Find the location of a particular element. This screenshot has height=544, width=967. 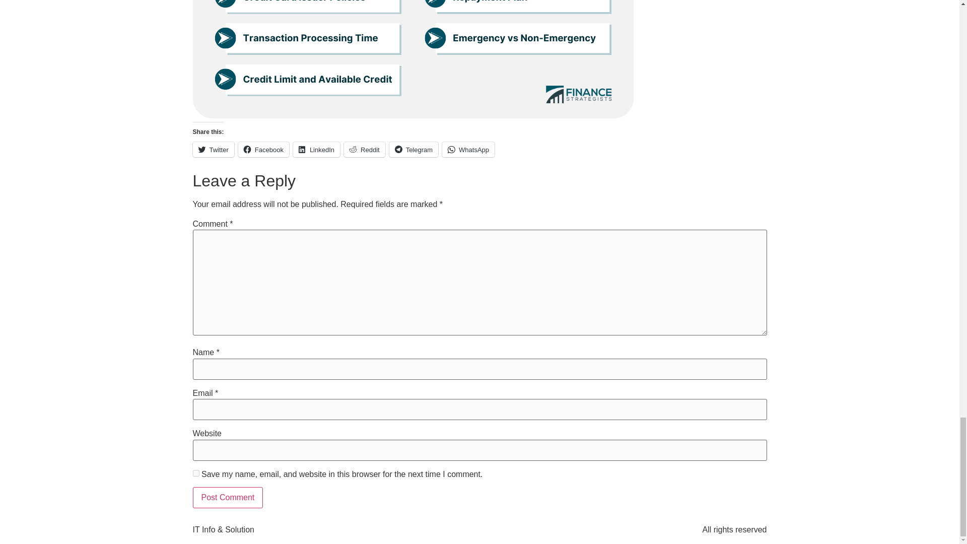

Twitter is located at coordinates (213, 149).